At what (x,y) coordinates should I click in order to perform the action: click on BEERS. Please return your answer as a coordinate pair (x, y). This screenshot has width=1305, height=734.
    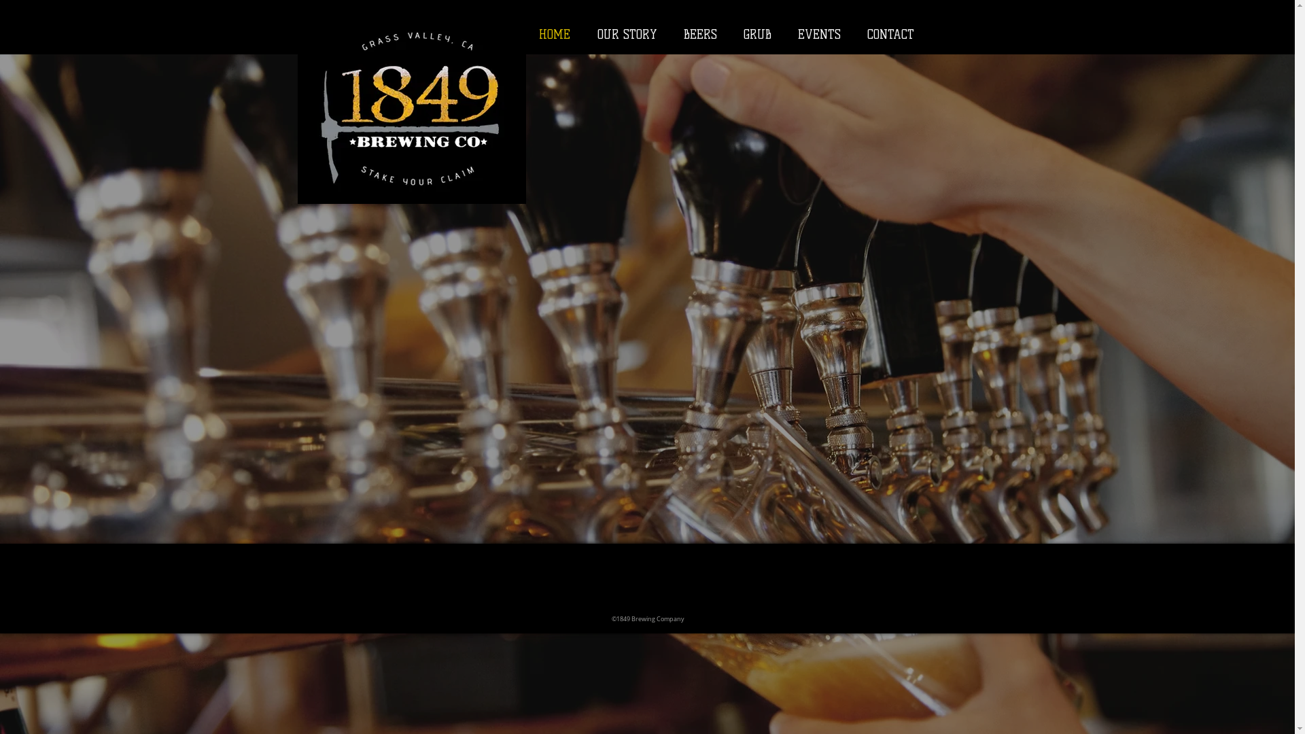
    Looking at the image, I should click on (700, 35).